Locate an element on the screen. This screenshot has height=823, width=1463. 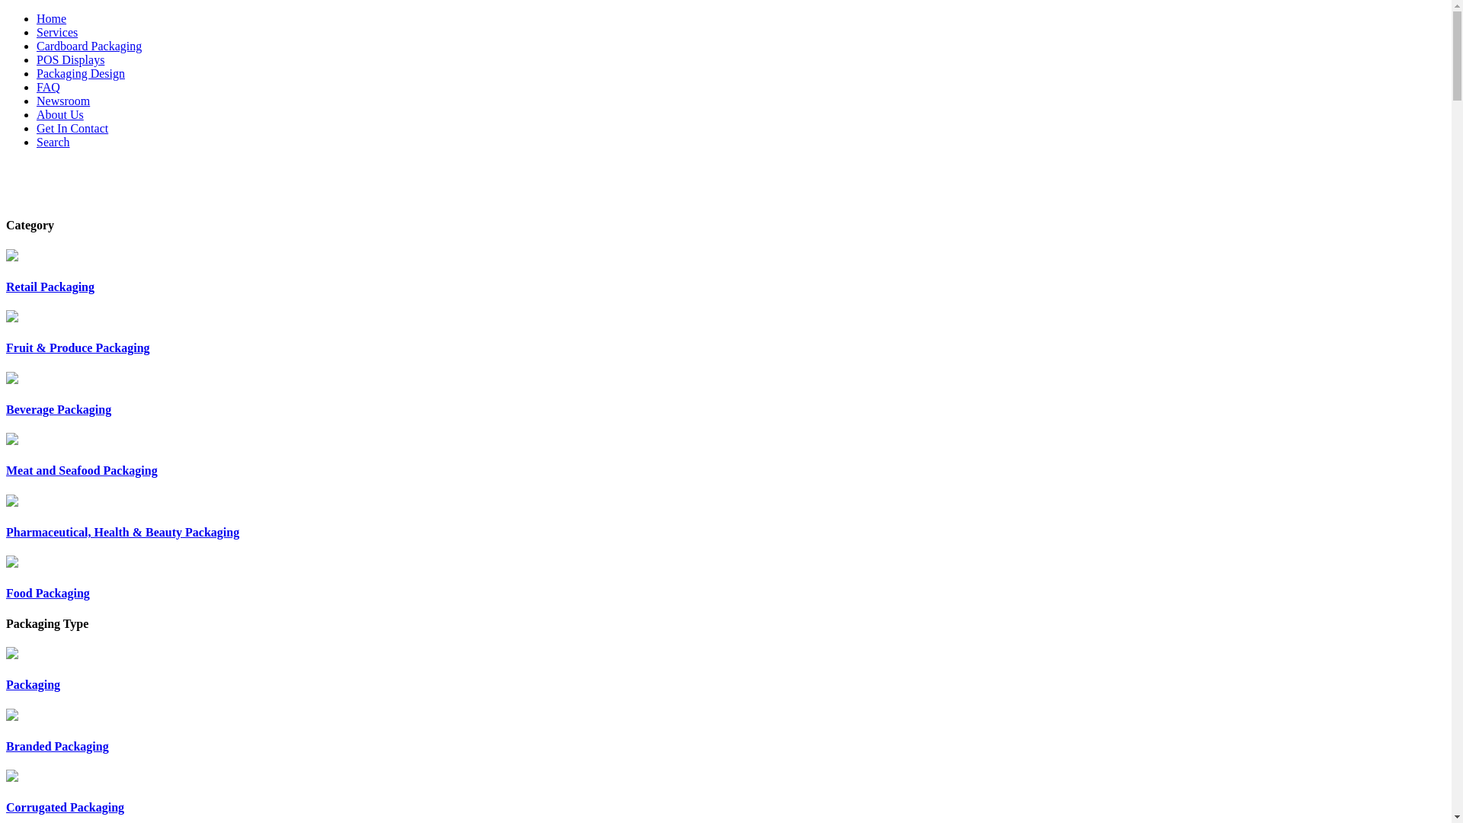
Packaging Design is located at coordinates (81, 73).